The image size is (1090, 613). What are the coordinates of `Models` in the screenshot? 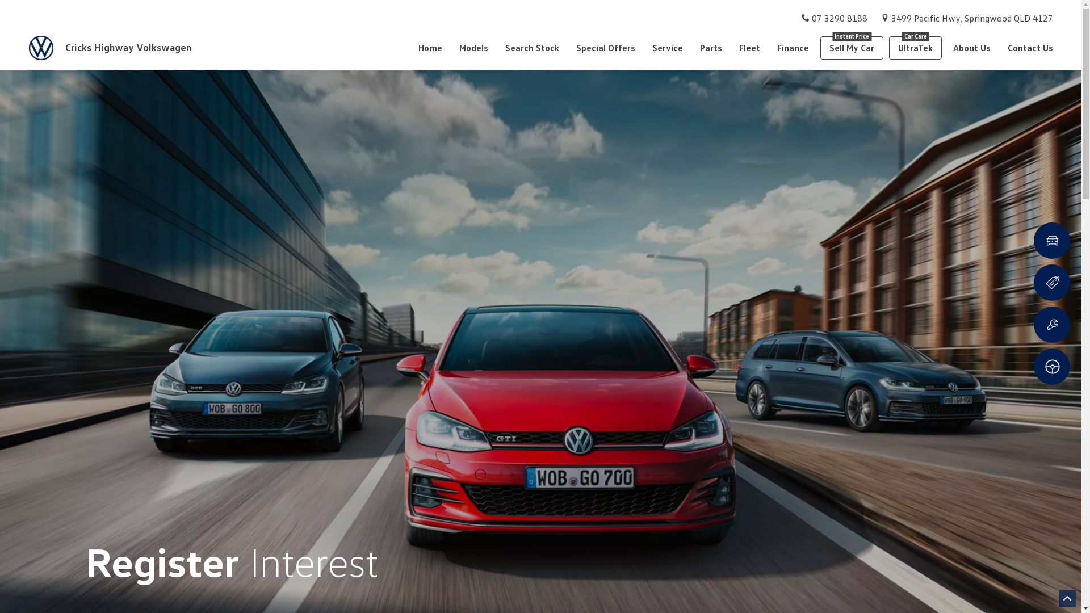 It's located at (473, 48).